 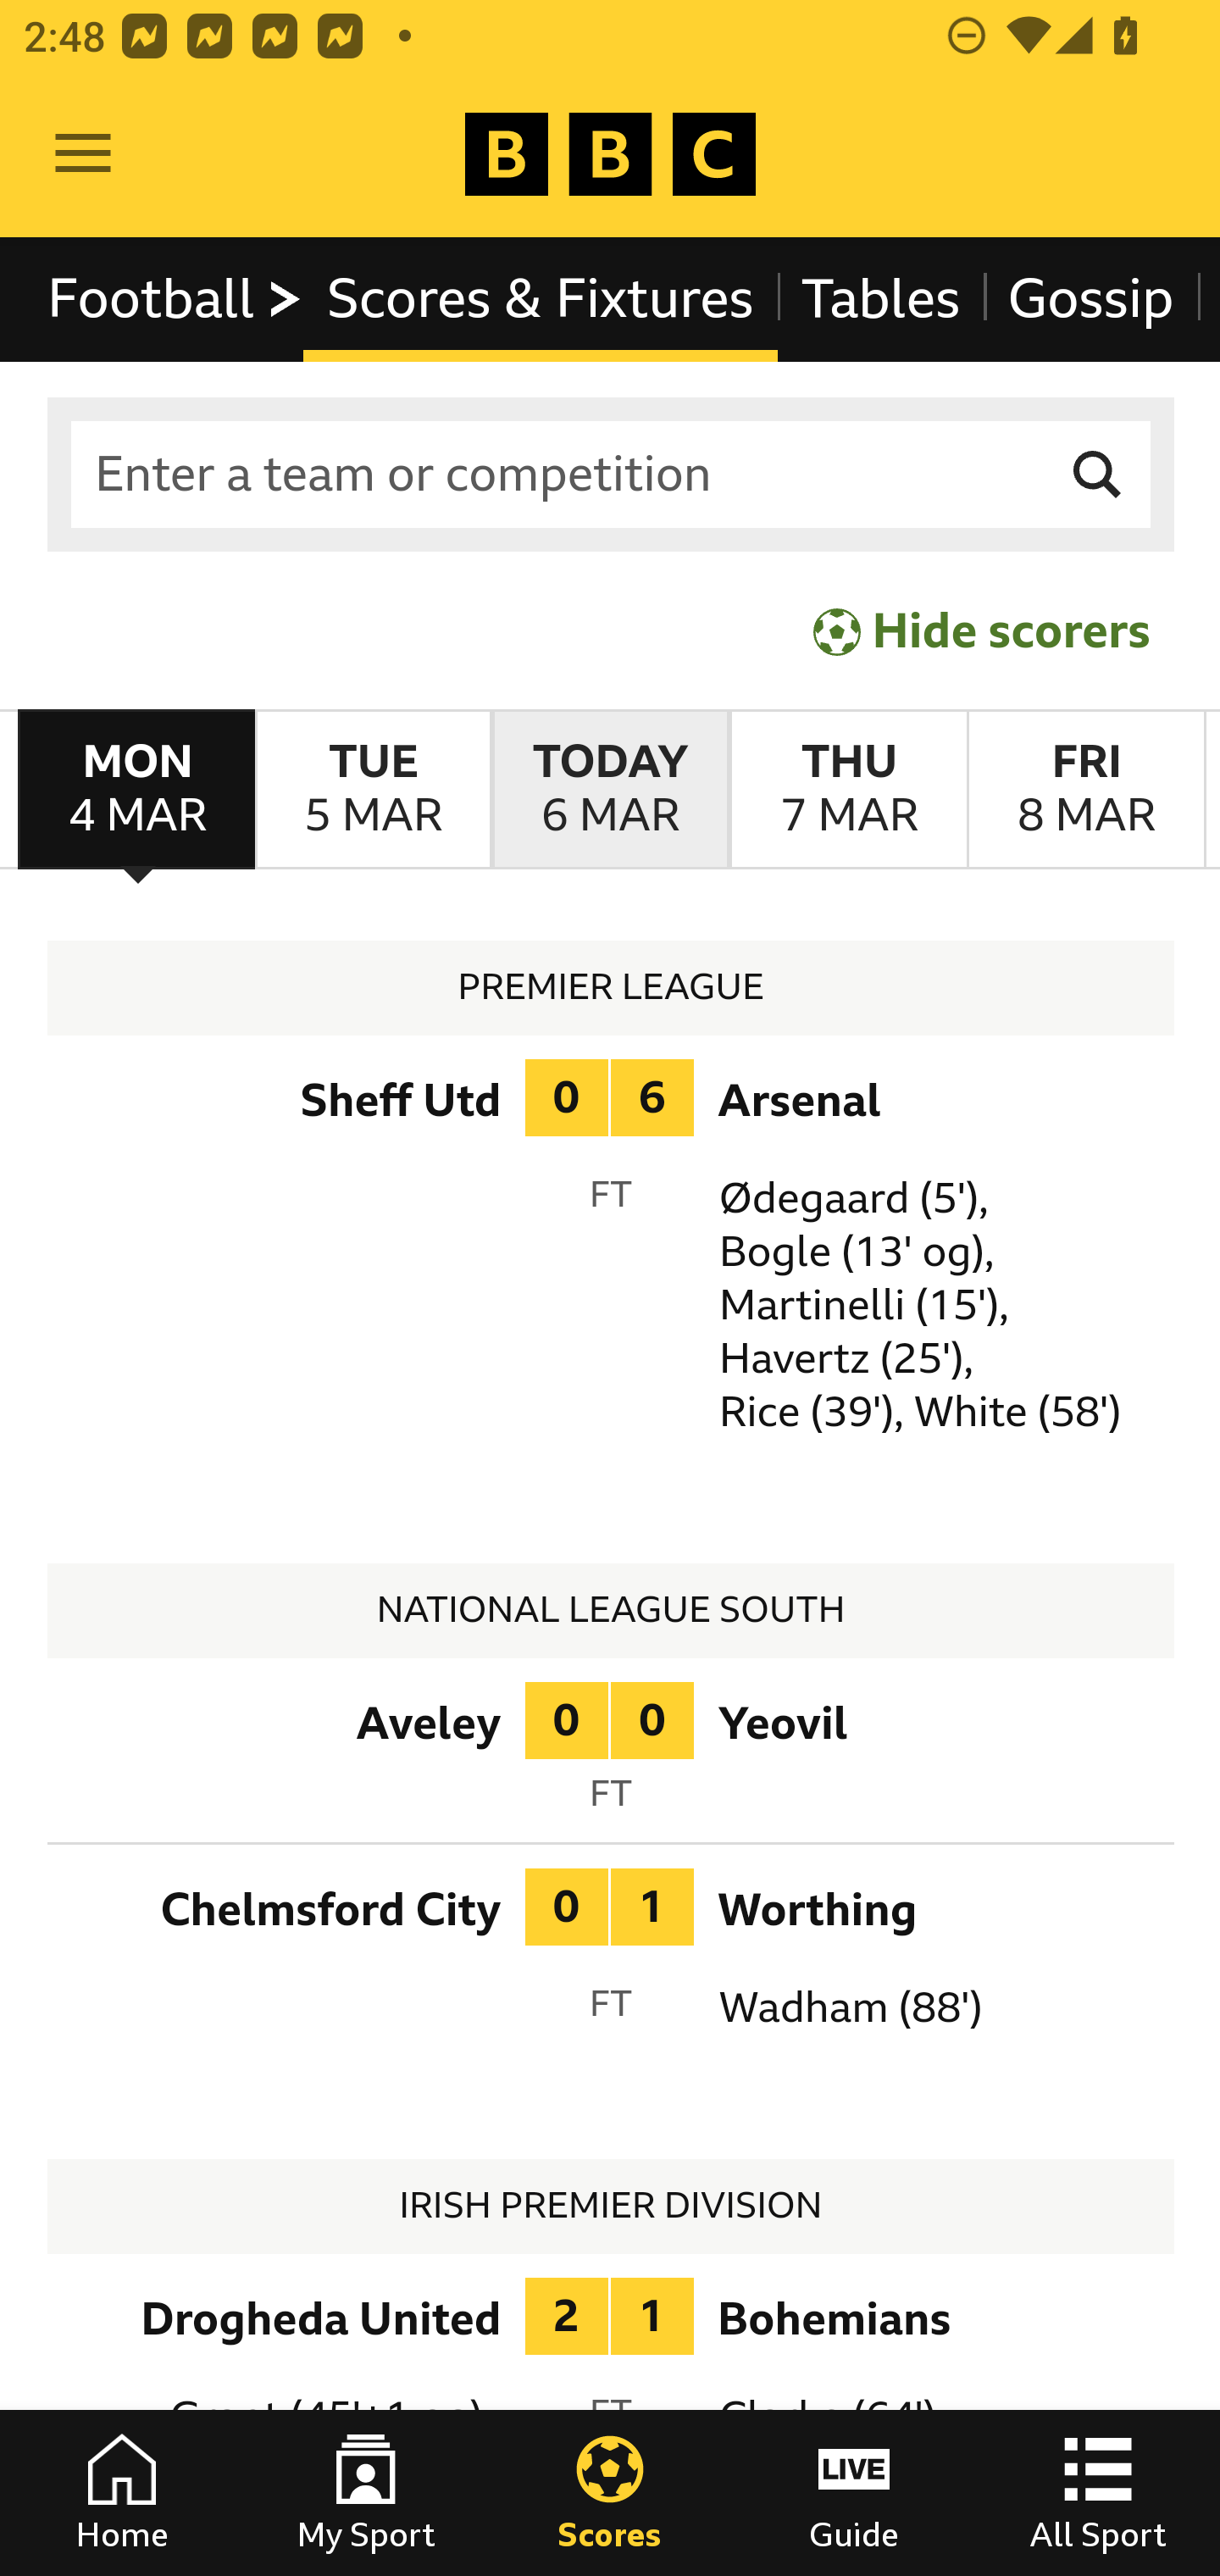 What do you see at coordinates (854, 2493) in the screenshot?
I see `Guide` at bounding box center [854, 2493].